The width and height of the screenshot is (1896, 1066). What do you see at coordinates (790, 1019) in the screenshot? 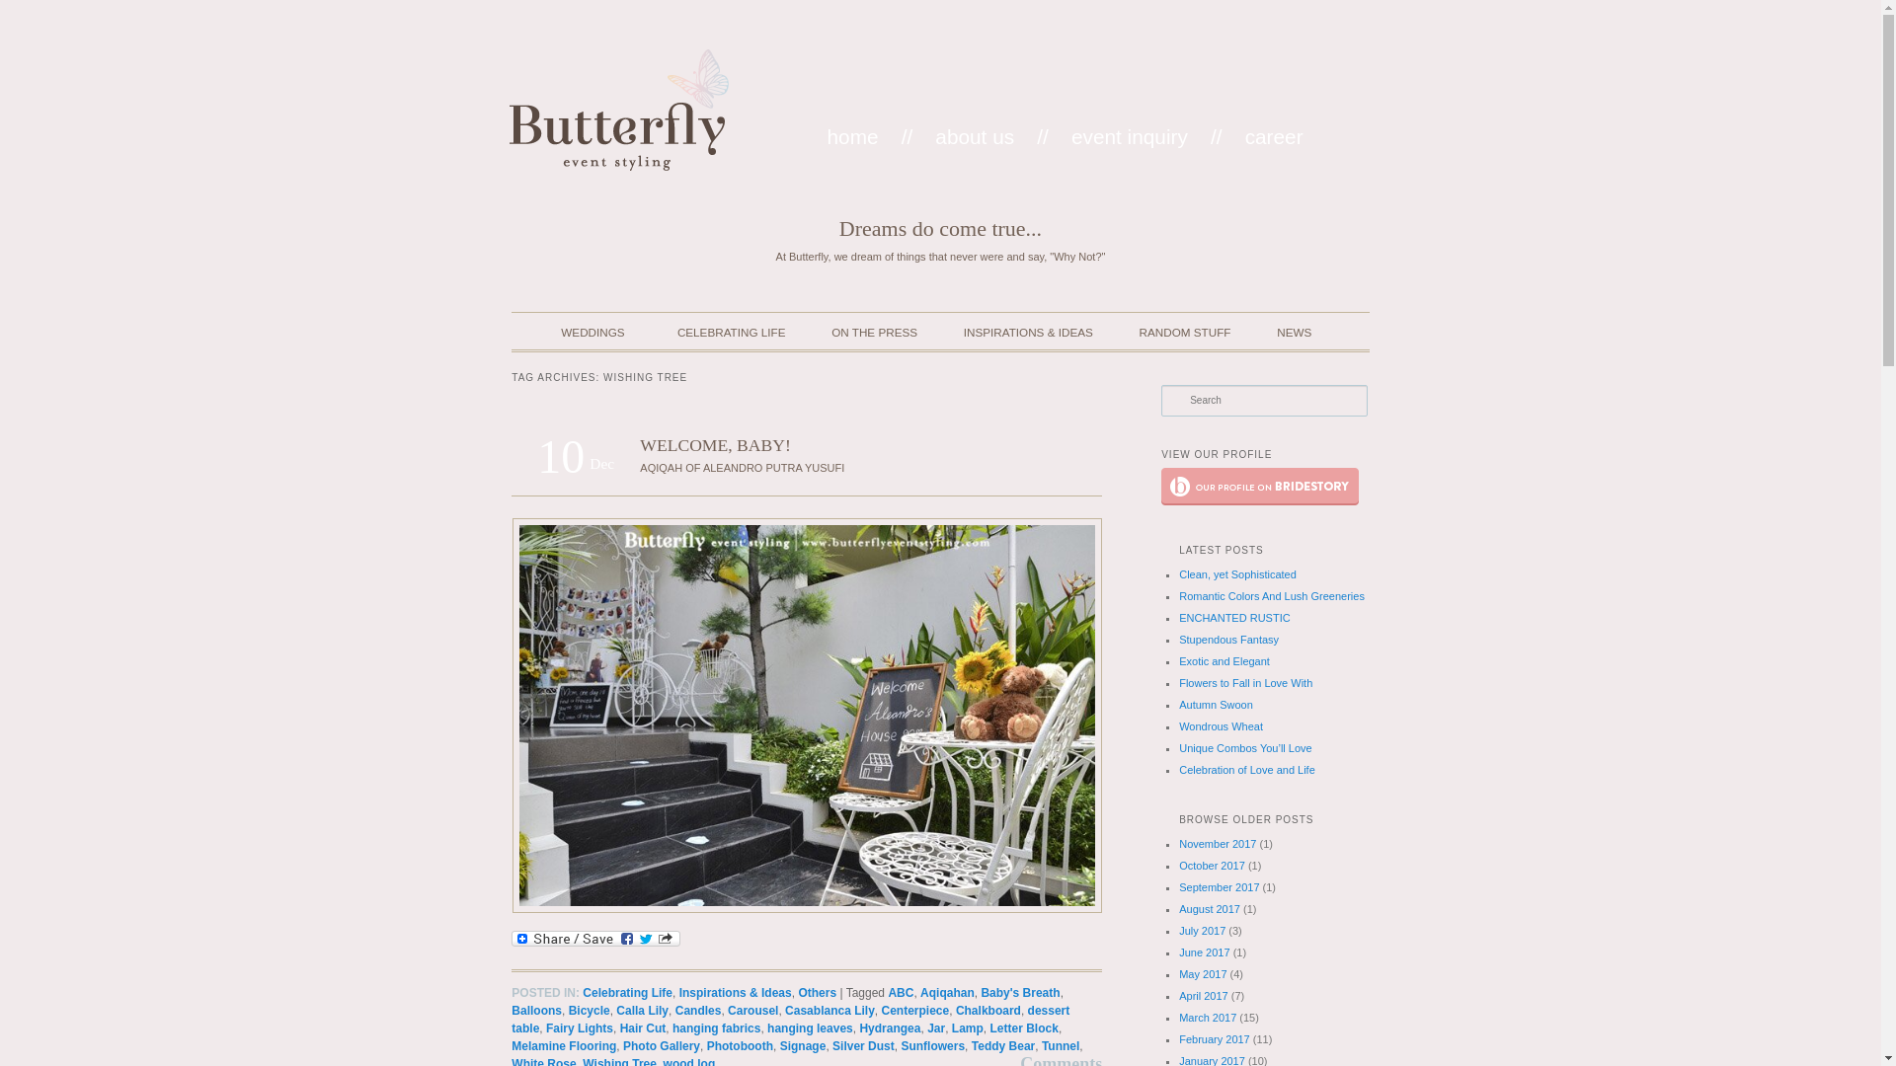
I see `dessert table` at bounding box center [790, 1019].